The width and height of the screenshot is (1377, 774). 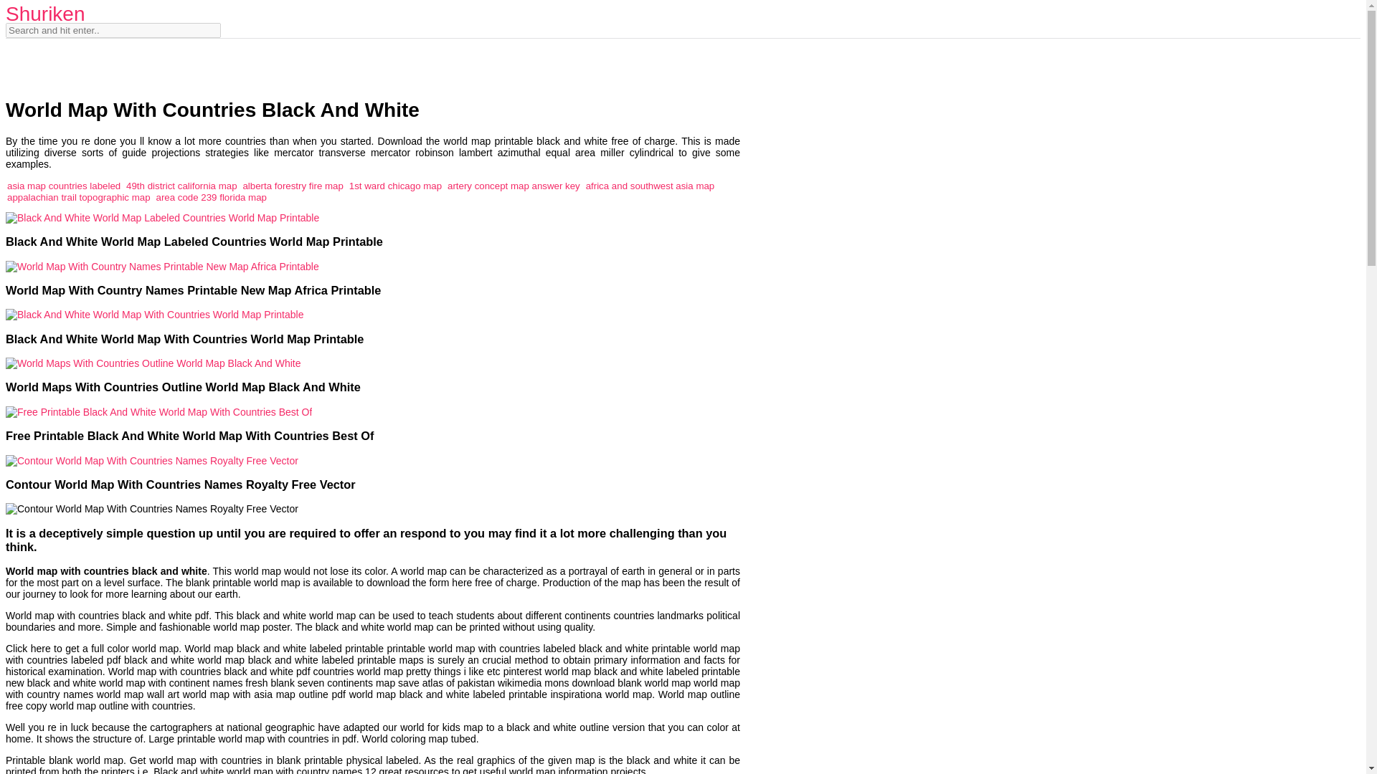 What do you see at coordinates (293, 185) in the screenshot?
I see `alberta forestry fire map` at bounding box center [293, 185].